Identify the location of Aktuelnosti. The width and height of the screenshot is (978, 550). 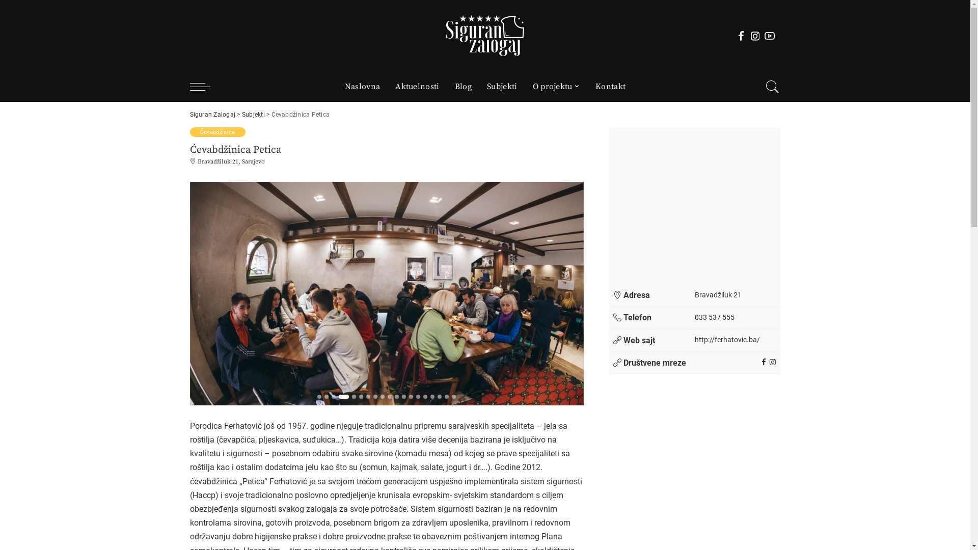
(418, 87).